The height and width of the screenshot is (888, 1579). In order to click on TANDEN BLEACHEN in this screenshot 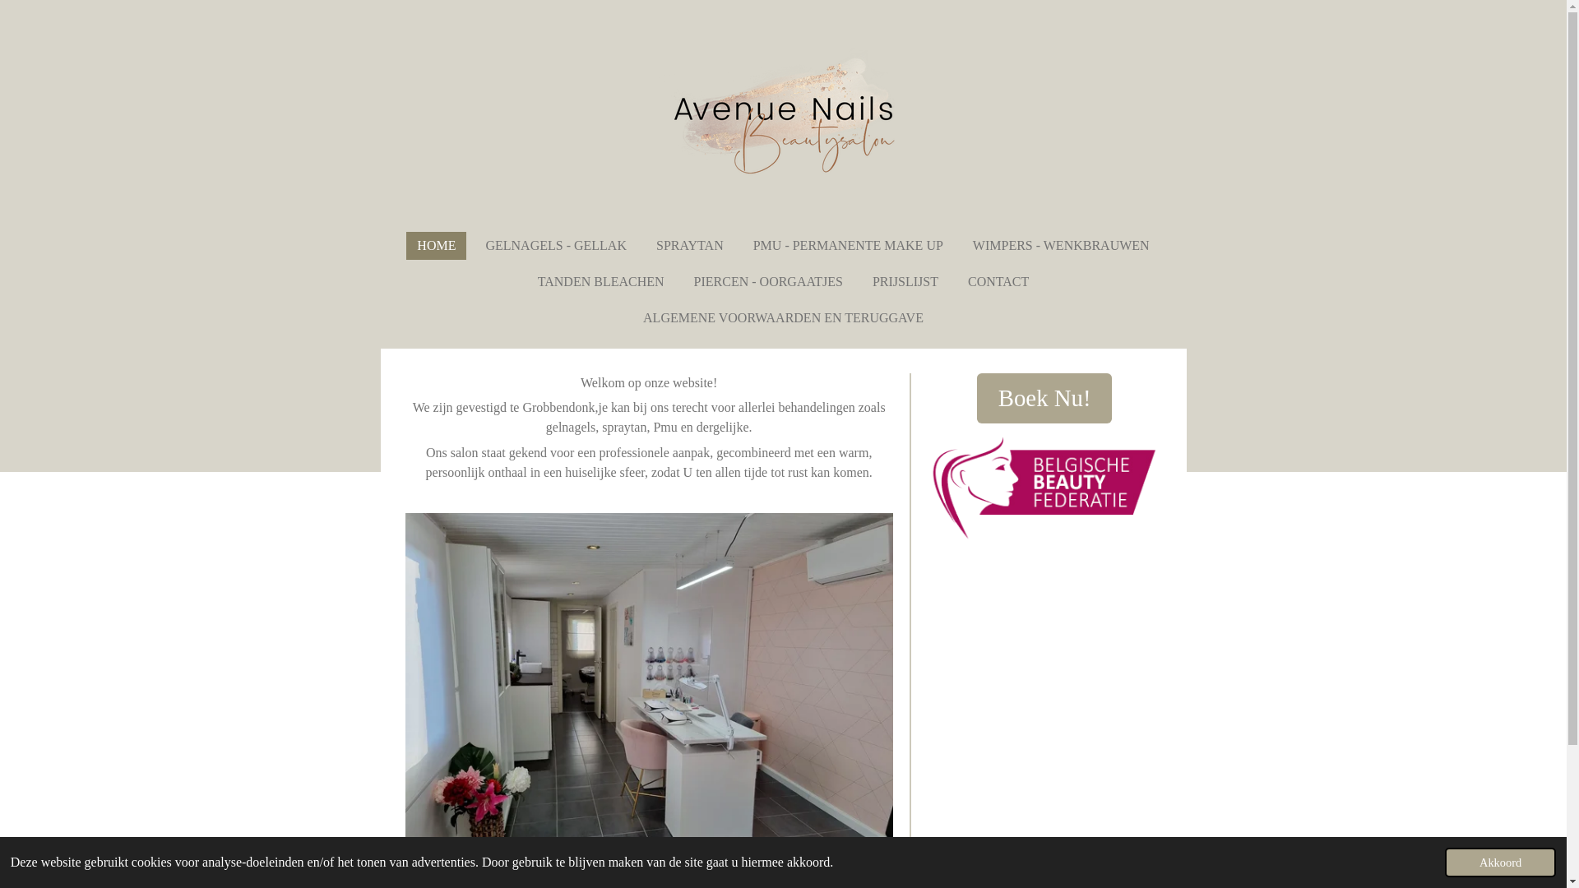, I will do `click(601, 282)`.